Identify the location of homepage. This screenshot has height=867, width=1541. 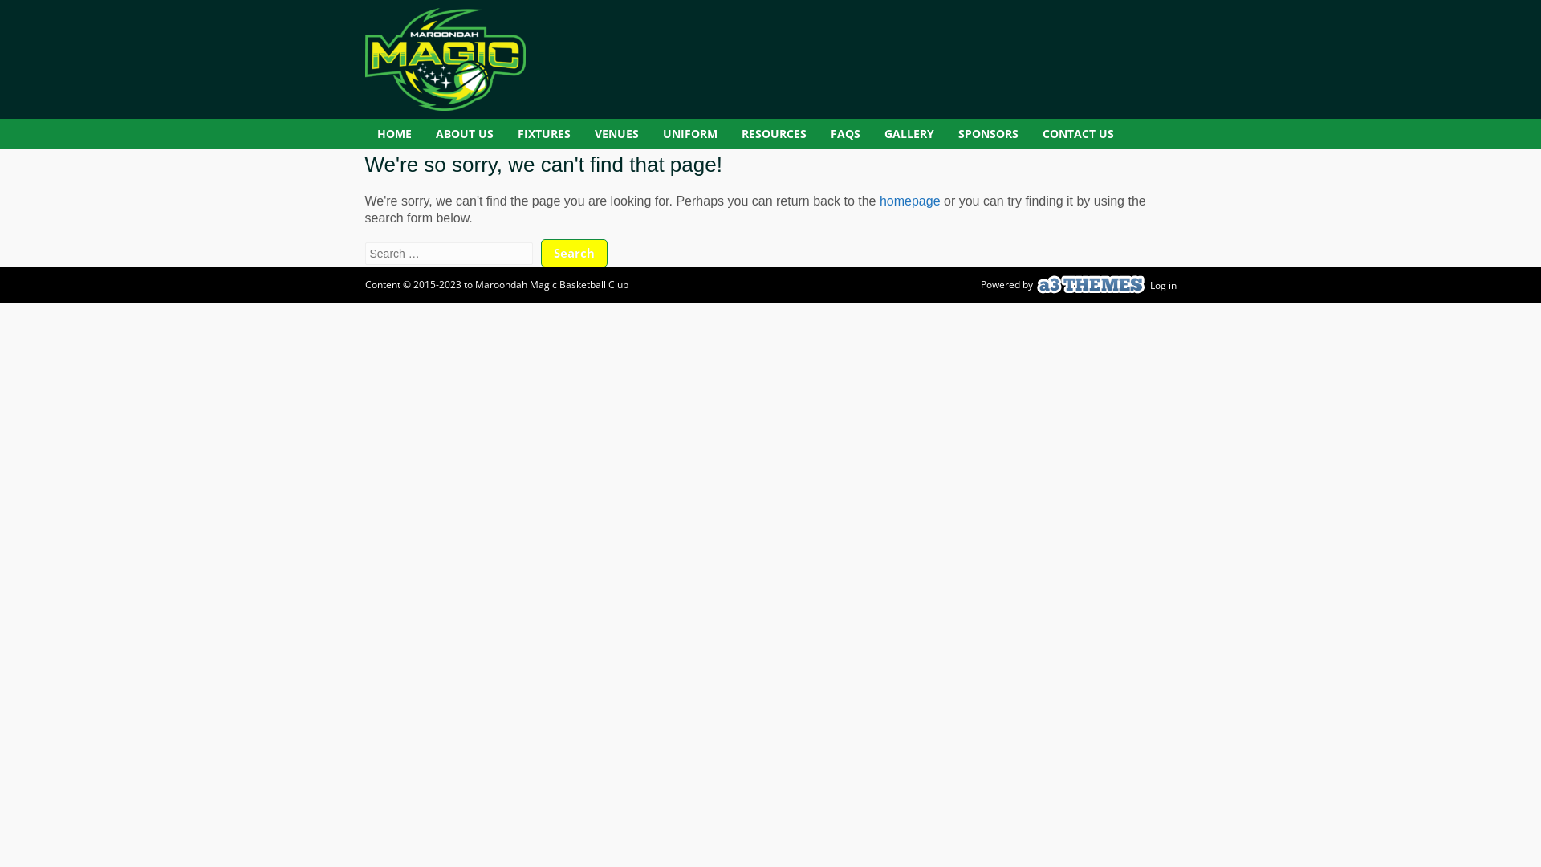
(910, 201).